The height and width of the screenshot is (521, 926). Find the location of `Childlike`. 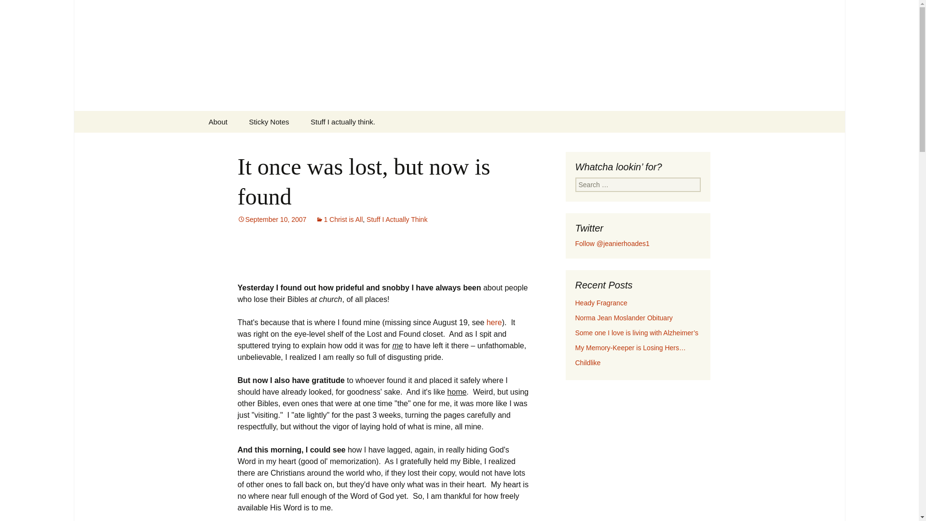

Childlike is located at coordinates (587, 363).